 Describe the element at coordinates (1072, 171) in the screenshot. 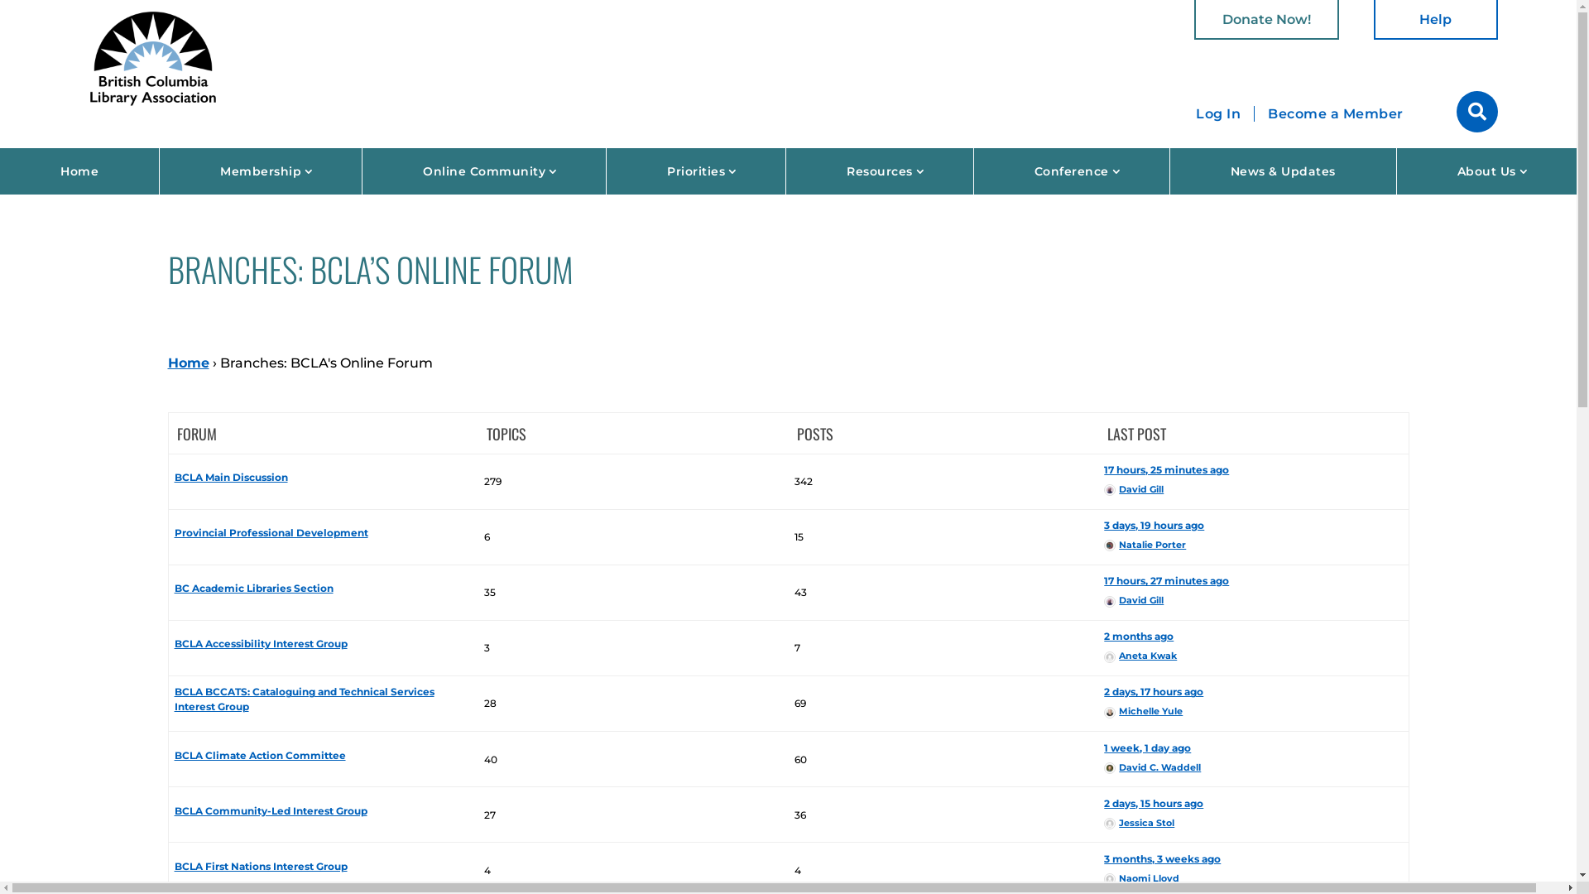

I see `Conference` at that location.